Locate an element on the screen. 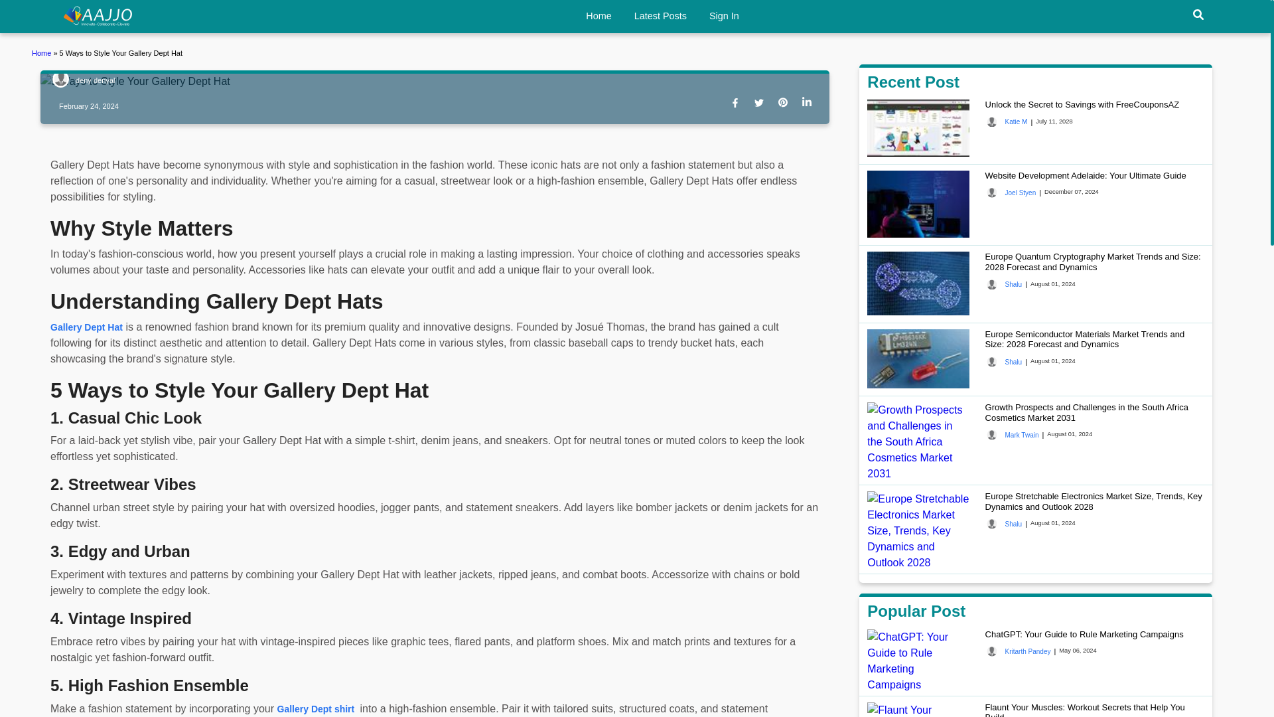 The height and width of the screenshot is (717, 1274). Shalu is located at coordinates (1003, 284).